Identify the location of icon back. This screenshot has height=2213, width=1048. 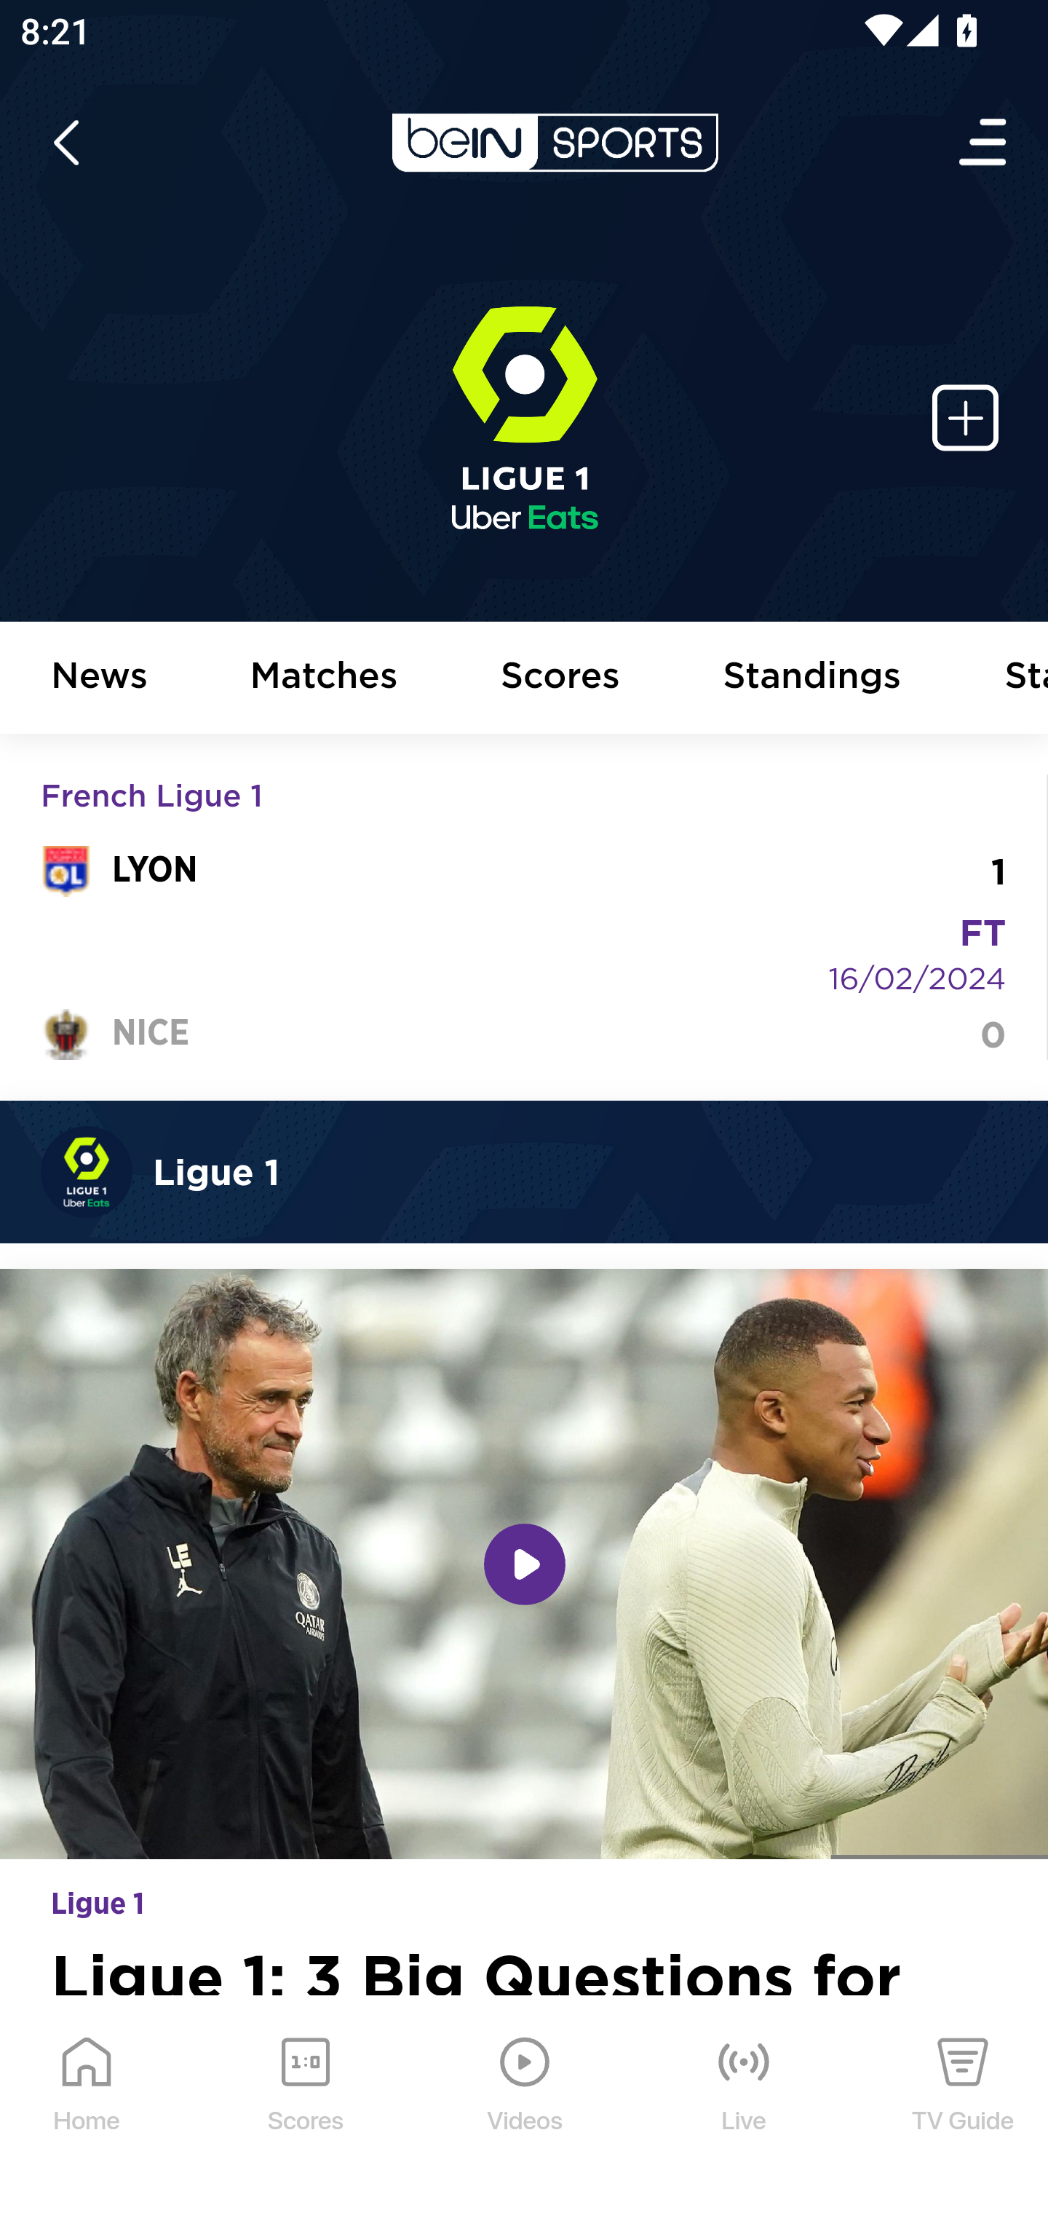
(65, 143).